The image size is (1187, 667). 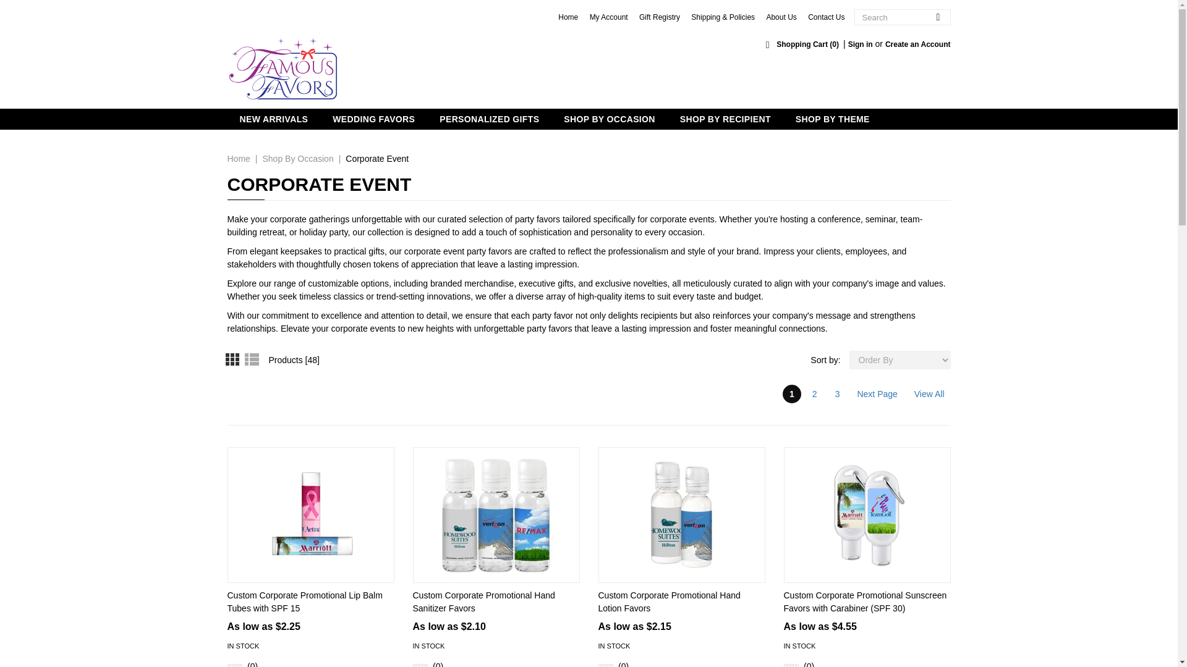 I want to click on Corporate Event, so click(x=377, y=158).